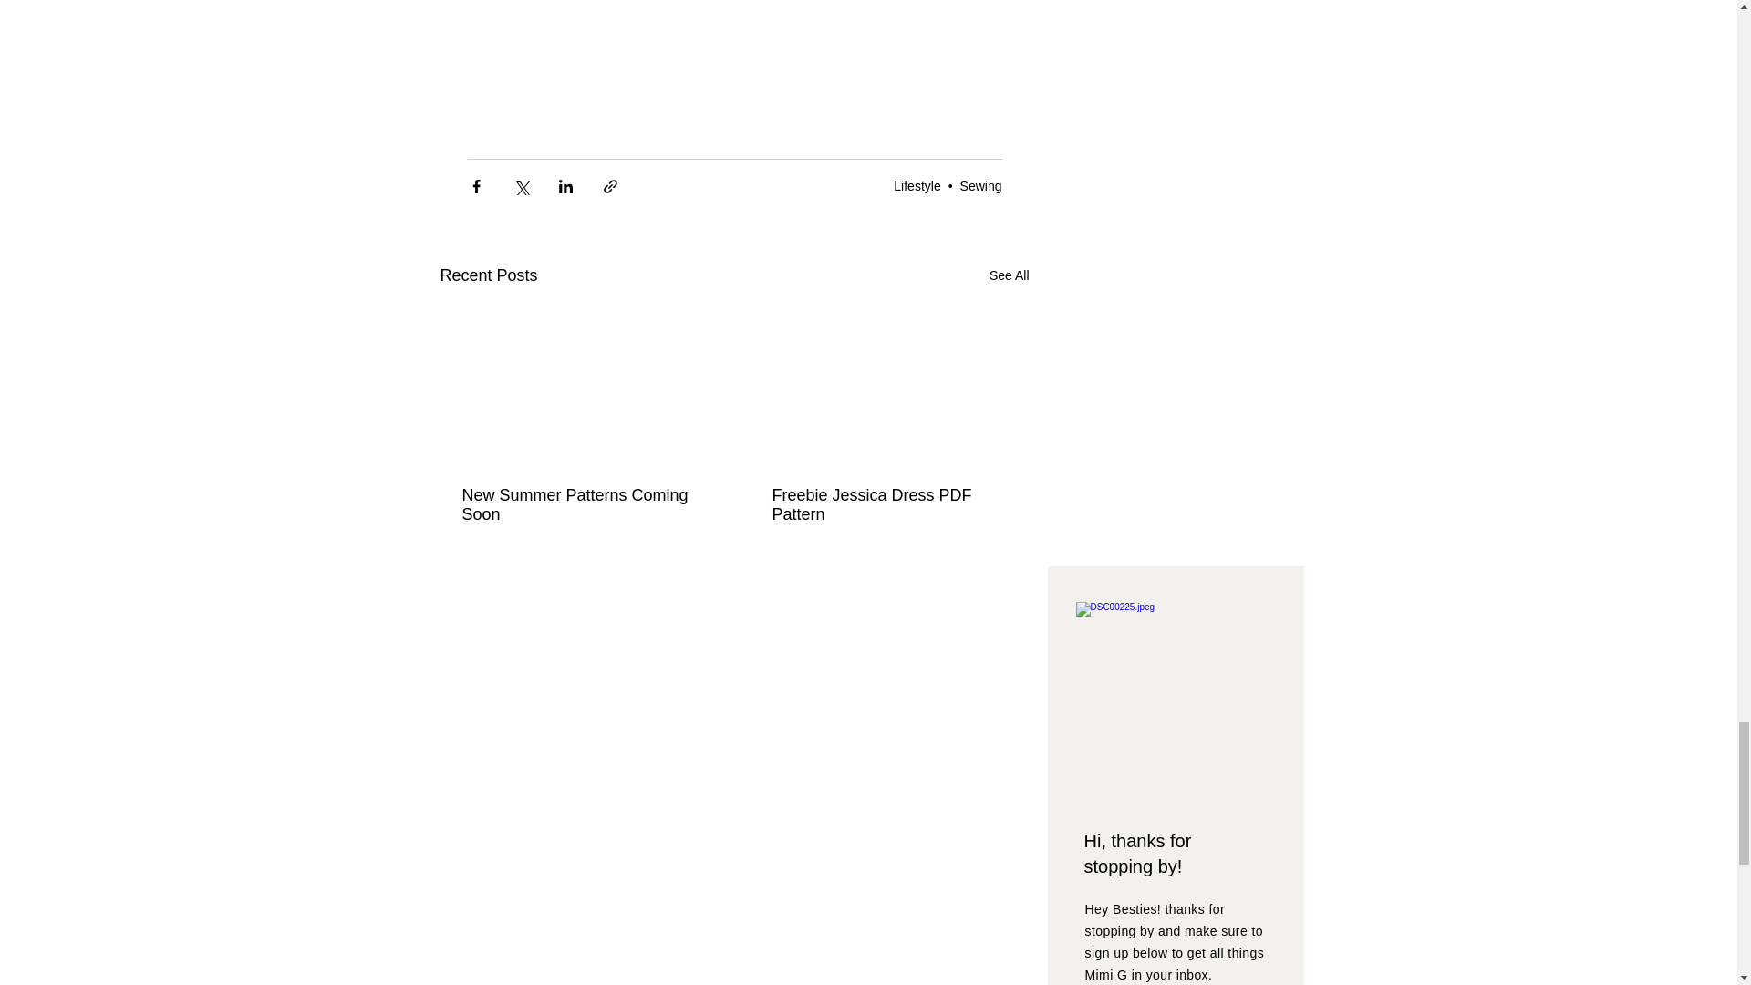  I want to click on Freebie Jessica Dress PDF Pattern, so click(889, 505).